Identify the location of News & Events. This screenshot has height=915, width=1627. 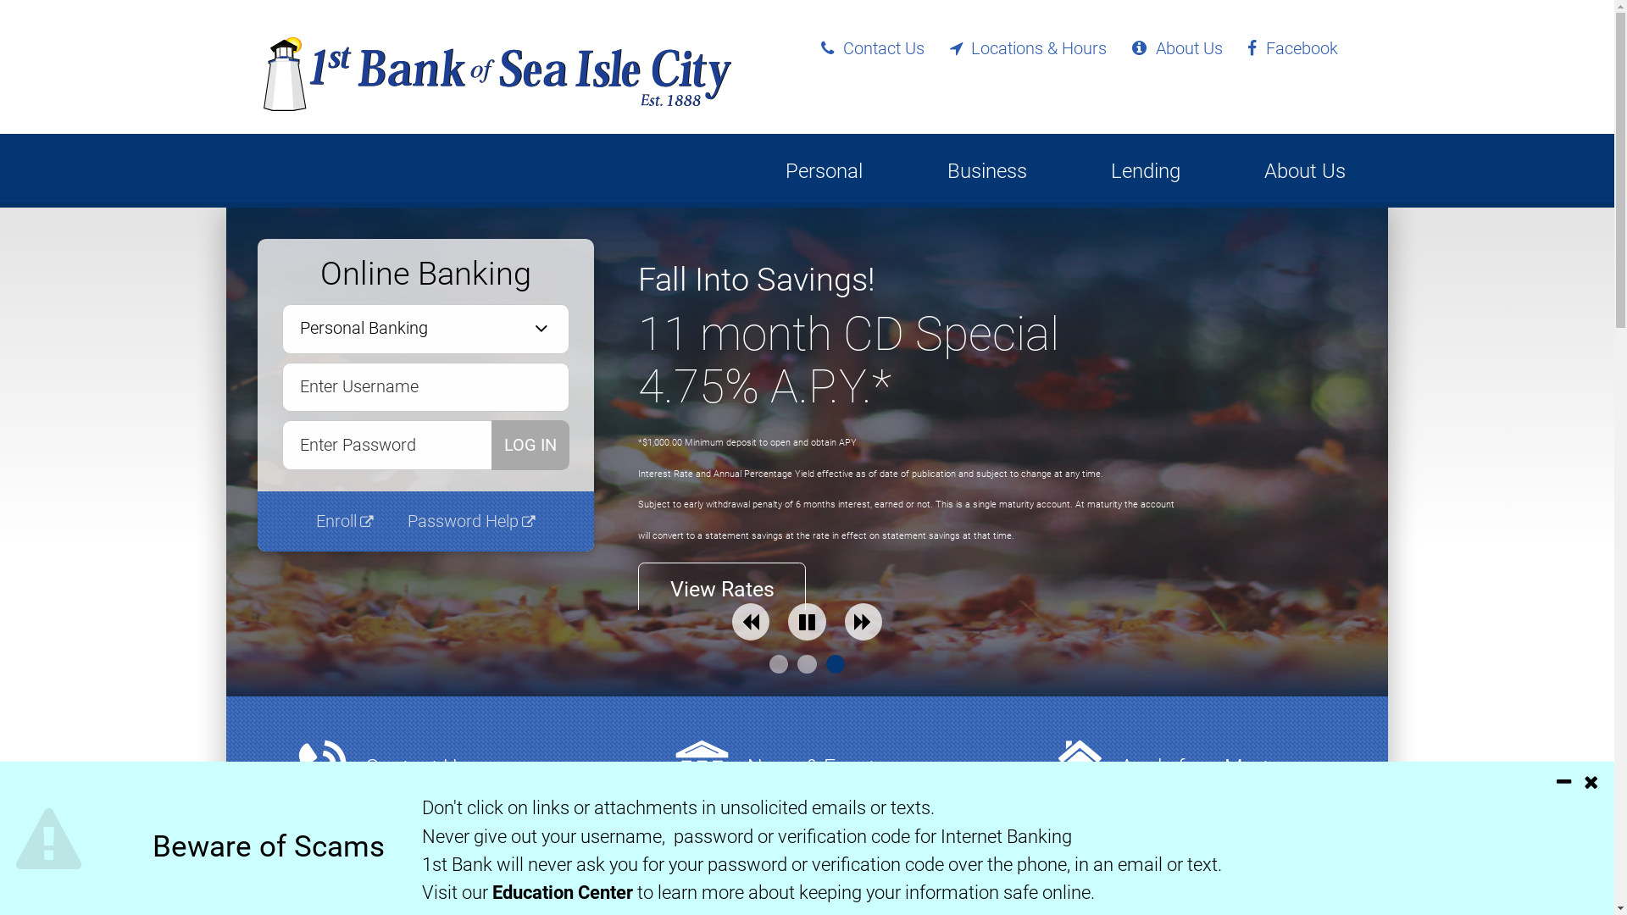
(817, 768).